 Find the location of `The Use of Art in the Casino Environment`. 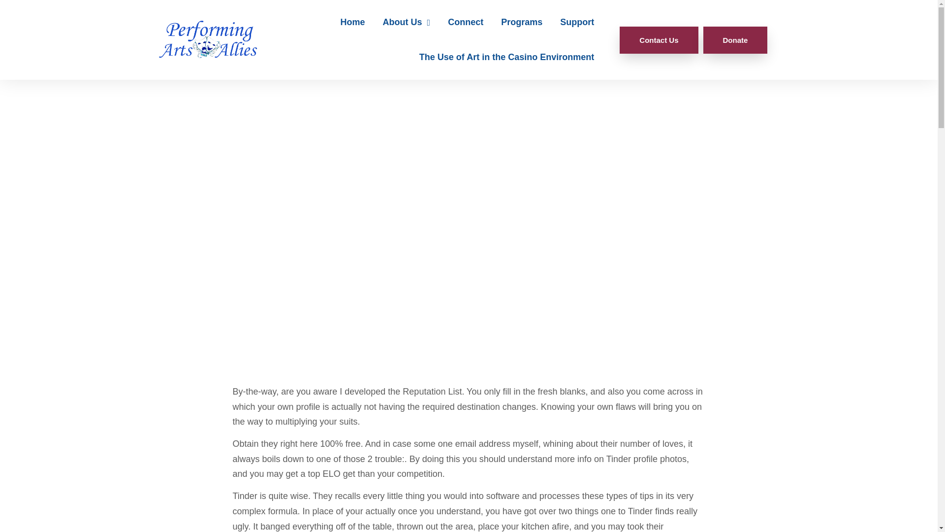

The Use of Art in the Casino Environment is located at coordinates (506, 57).